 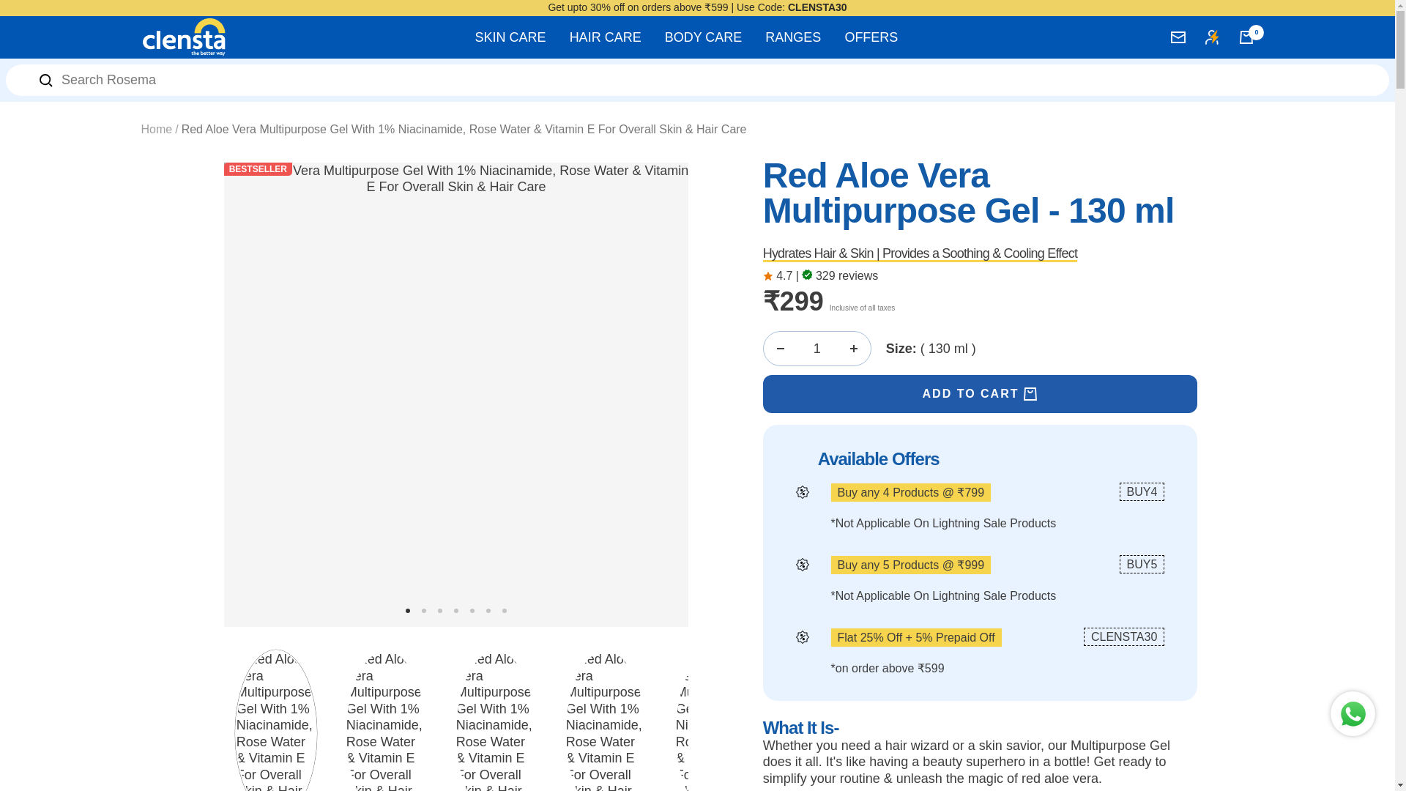 I want to click on HAIR CARE, so click(x=605, y=37).